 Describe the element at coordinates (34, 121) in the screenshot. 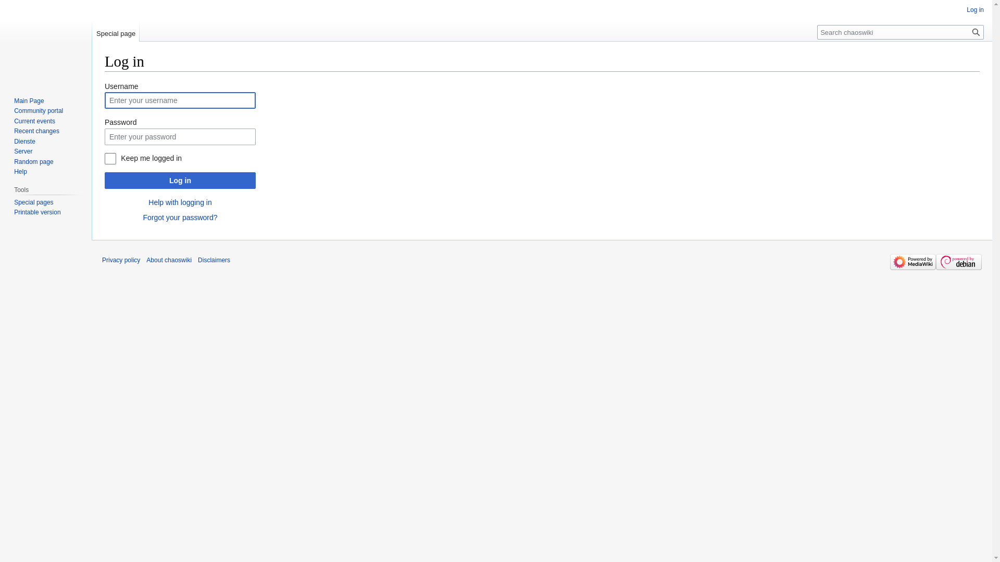

I see `Current events` at that location.